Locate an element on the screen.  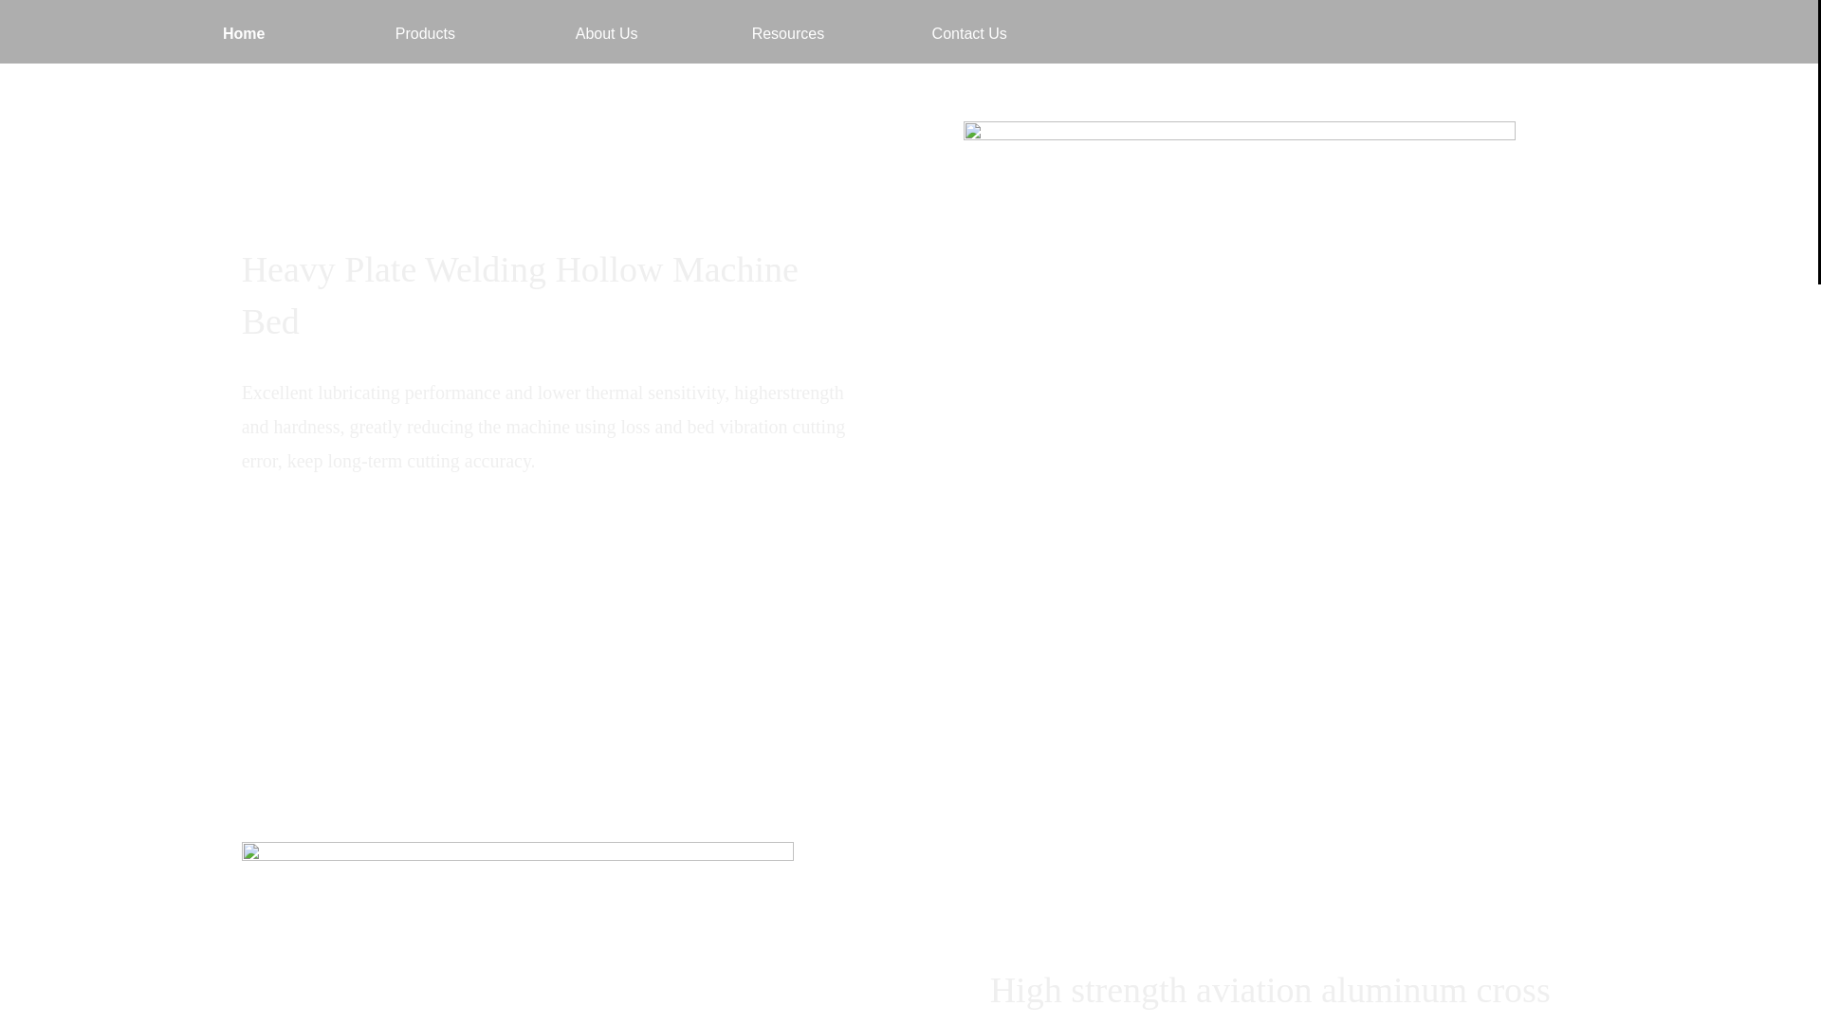
Contact Us is located at coordinates (968, 36).